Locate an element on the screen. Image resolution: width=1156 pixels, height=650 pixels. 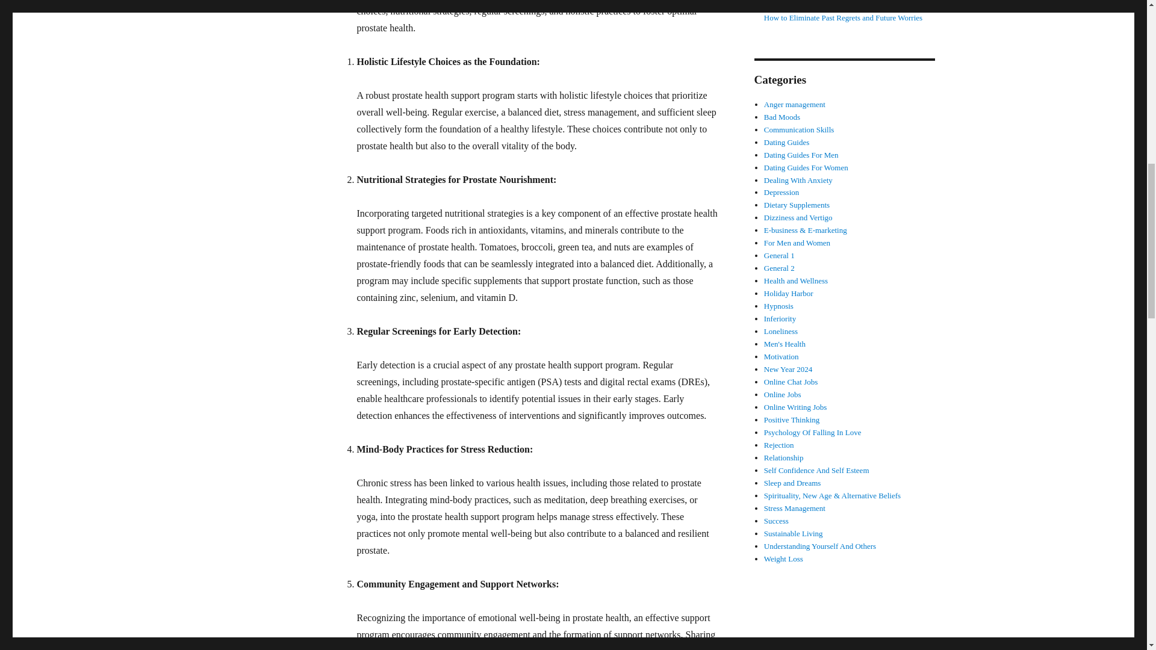
Dietary Supplements is located at coordinates (797, 205).